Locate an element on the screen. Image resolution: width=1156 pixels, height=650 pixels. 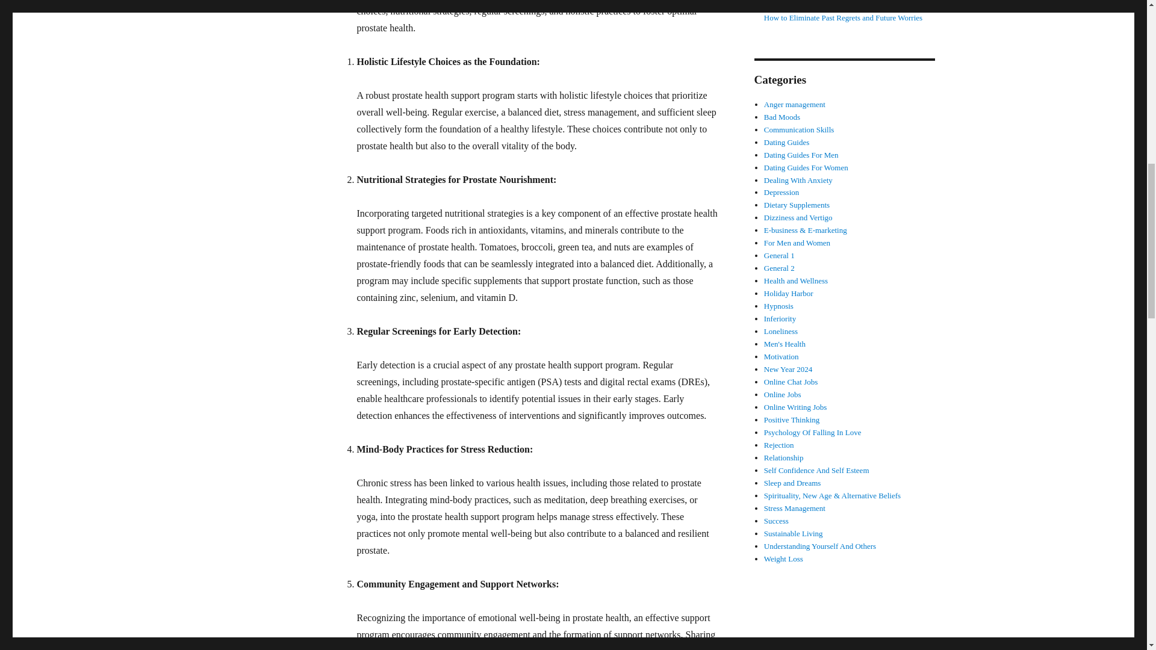
Dietary Supplements is located at coordinates (797, 205).